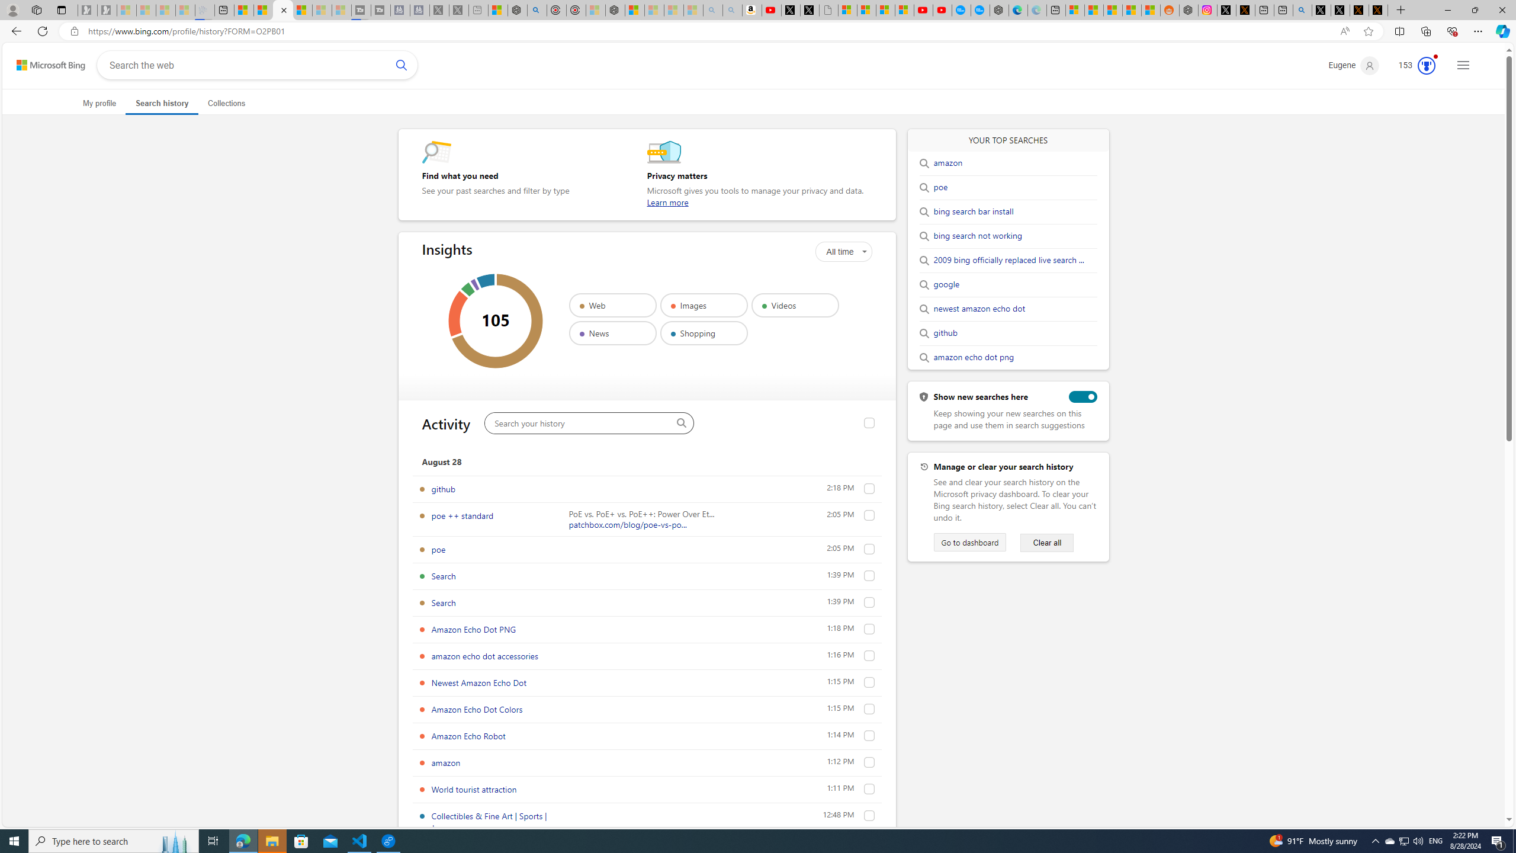 Image resolution: width=1516 pixels, height=853 pixels. What do you see at coordinates (1008, 261) in the screenshot?
I see `2009 bing officially replaced live search ...` at bounding box center [1008, 261].